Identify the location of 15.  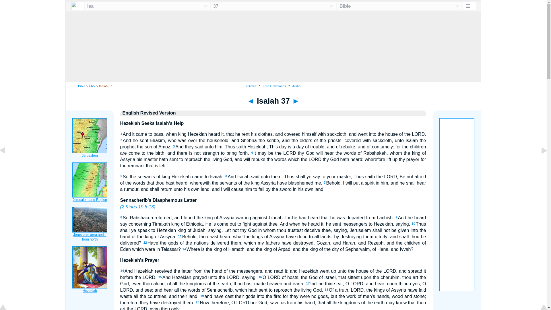
(160, 277).